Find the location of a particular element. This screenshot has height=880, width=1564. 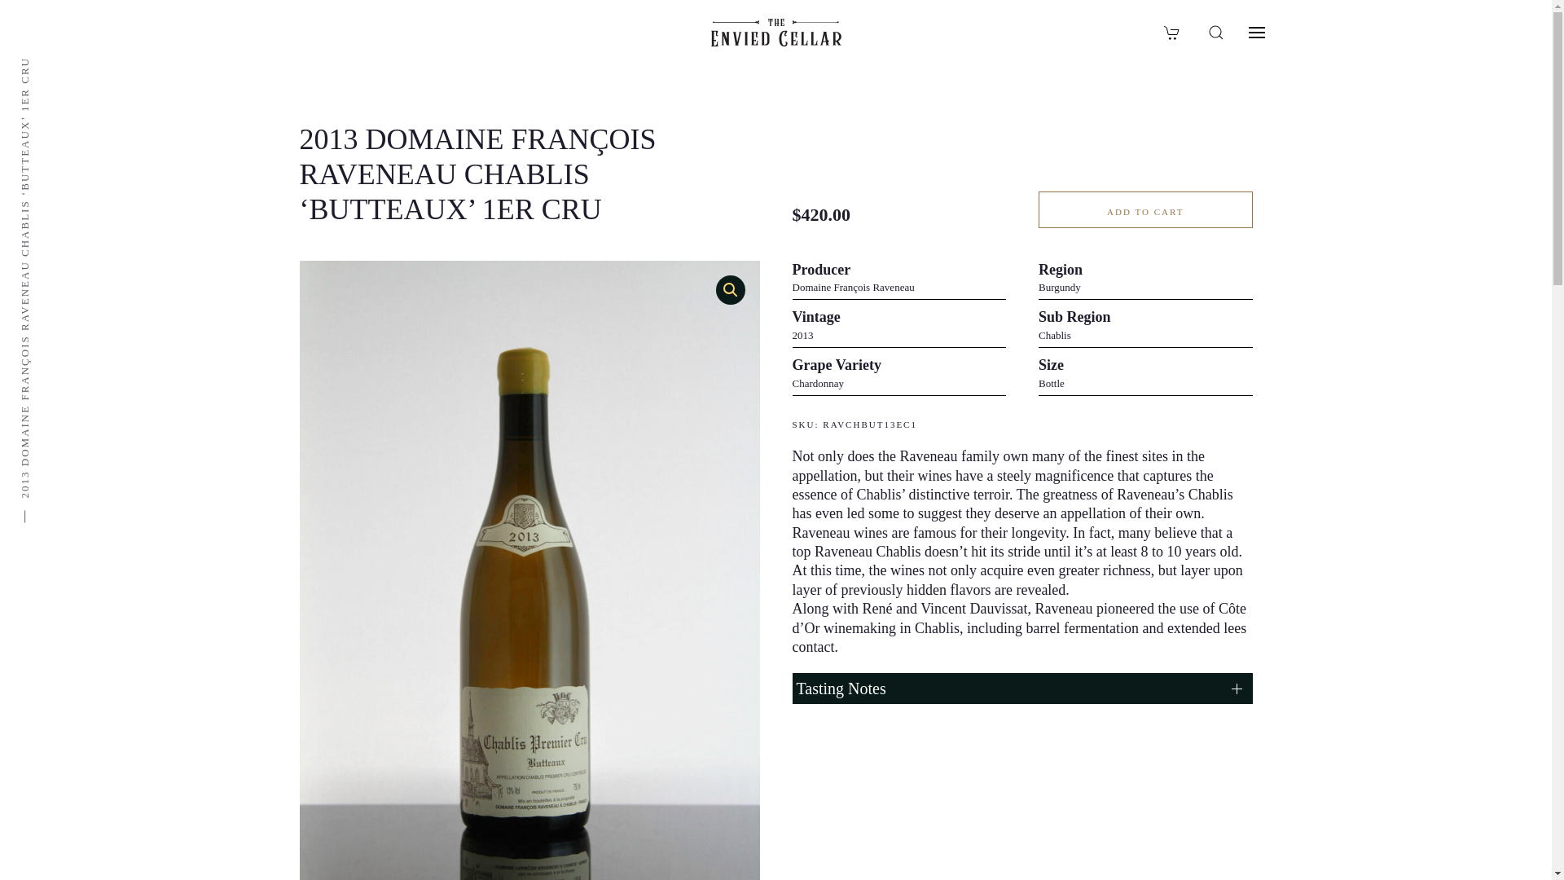

Tasting Notes is located at coordinates (1021, 689).